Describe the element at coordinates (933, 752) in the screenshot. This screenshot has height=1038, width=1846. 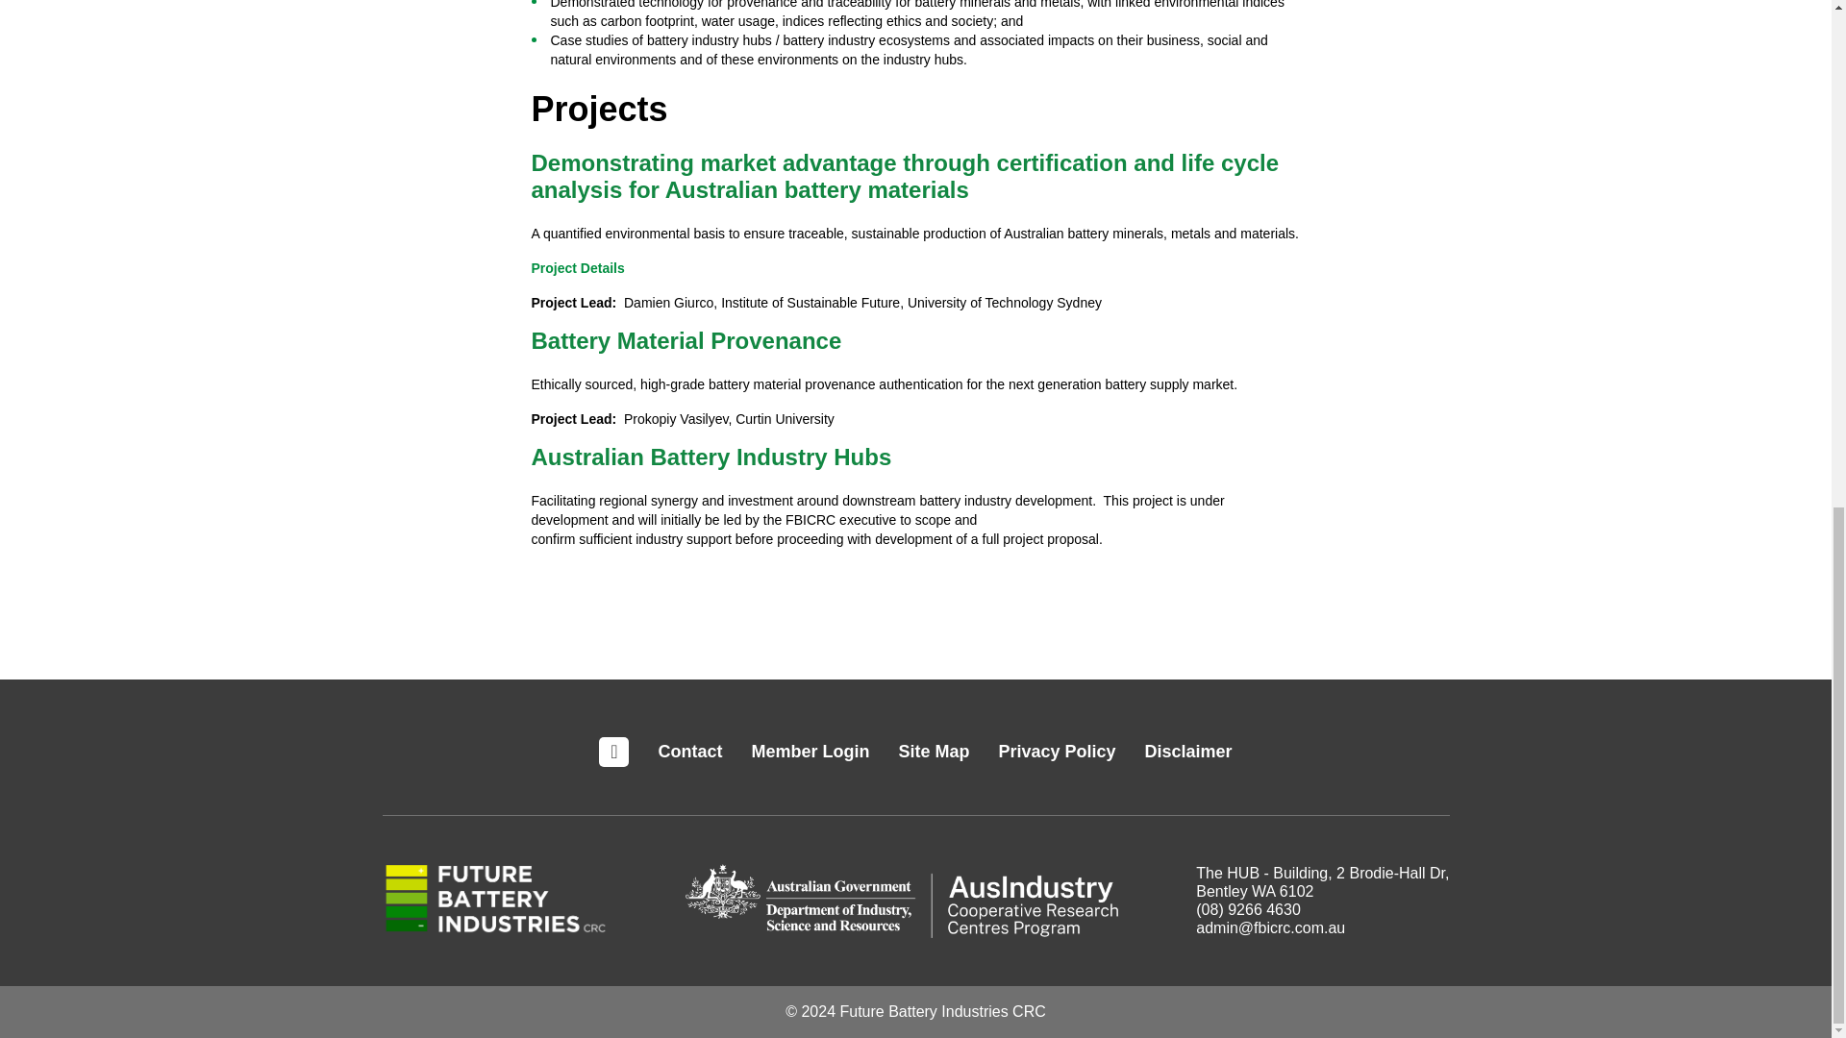
I see `Site Map` at that location.